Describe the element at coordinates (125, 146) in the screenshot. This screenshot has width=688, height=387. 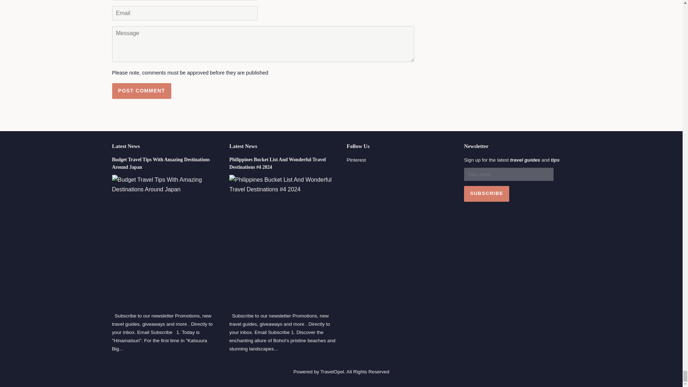
I see `Latest News` at that location.